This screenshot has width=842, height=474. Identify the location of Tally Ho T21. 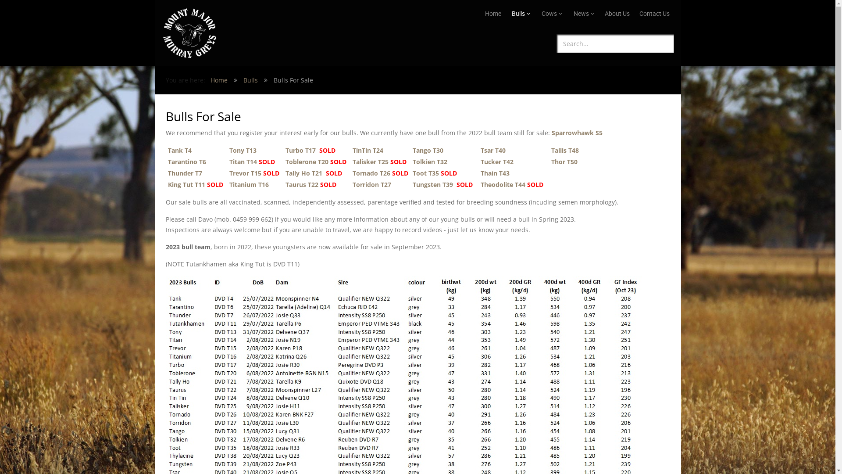
(303, 173).